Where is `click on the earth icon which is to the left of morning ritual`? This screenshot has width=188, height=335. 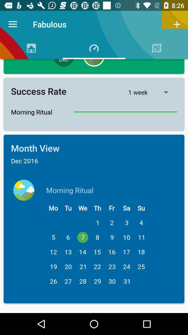 click on the earth icon which is to the left of morning ritual is located at coordinates (24, 190).